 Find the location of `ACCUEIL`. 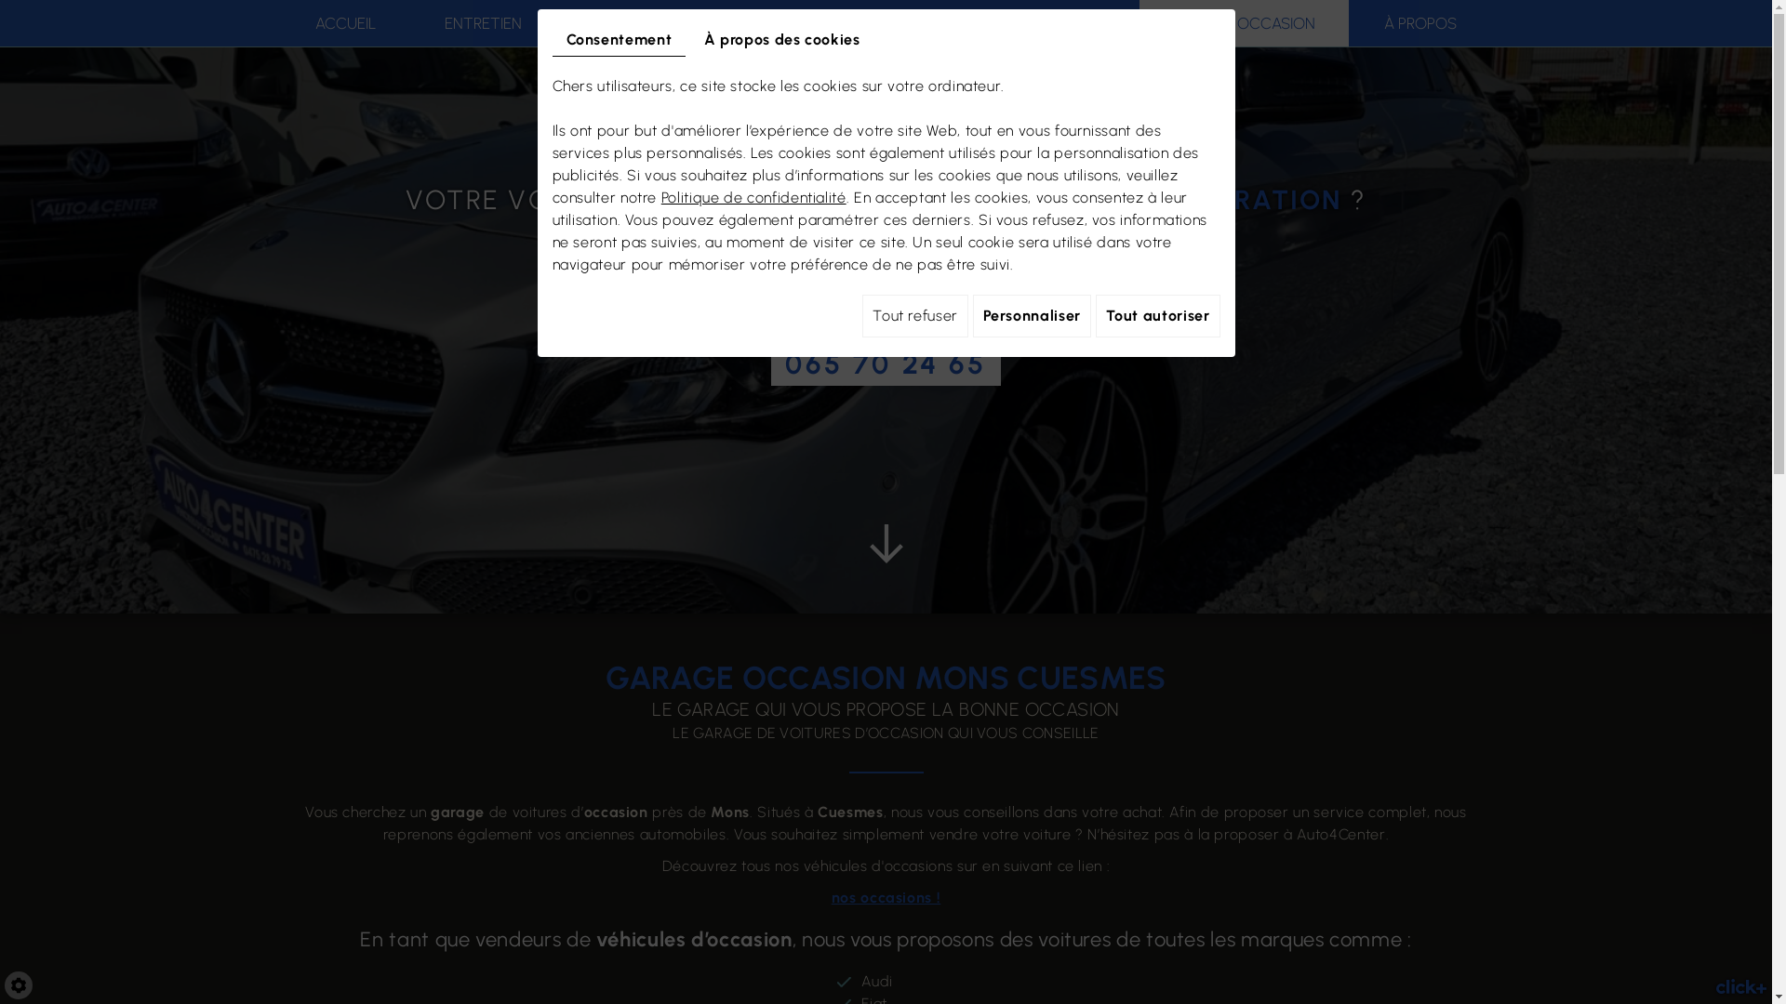

ACCUEIL is located at coordinates (345, 23).